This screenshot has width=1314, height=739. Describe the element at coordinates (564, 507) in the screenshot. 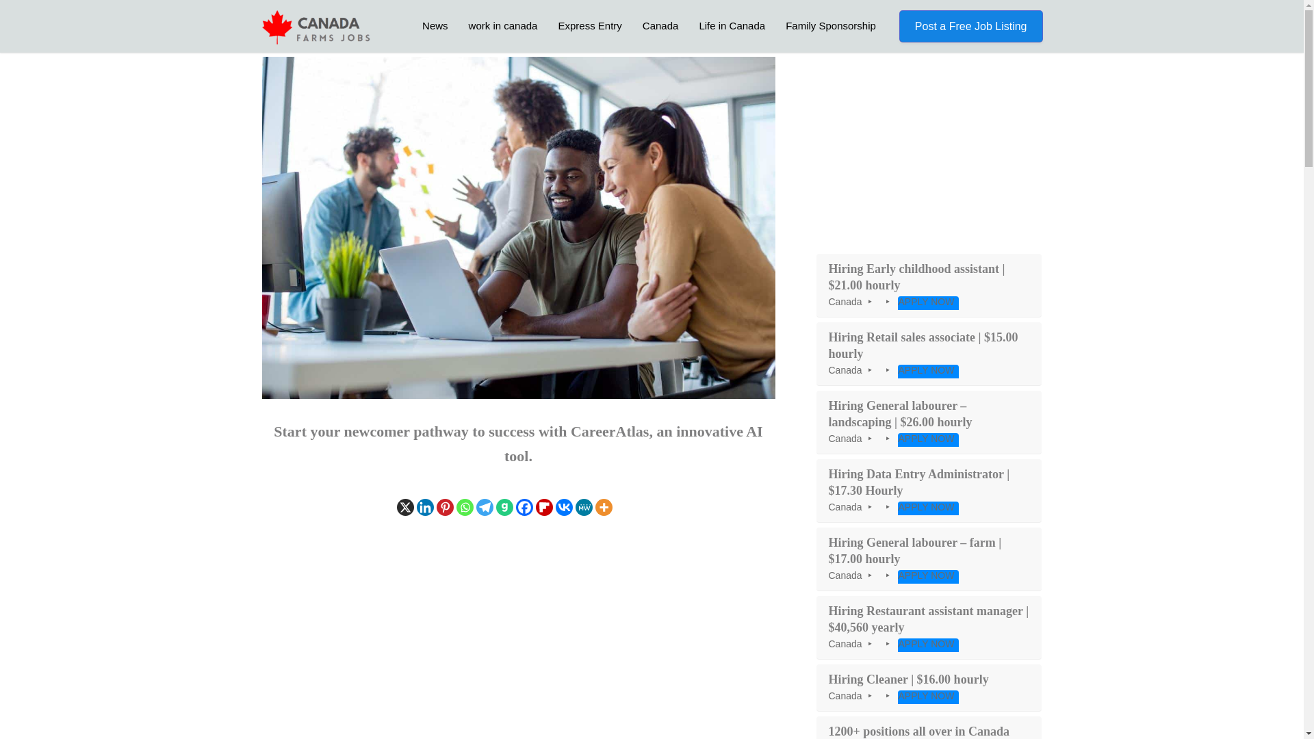

I see `Vkontakte` at that location.